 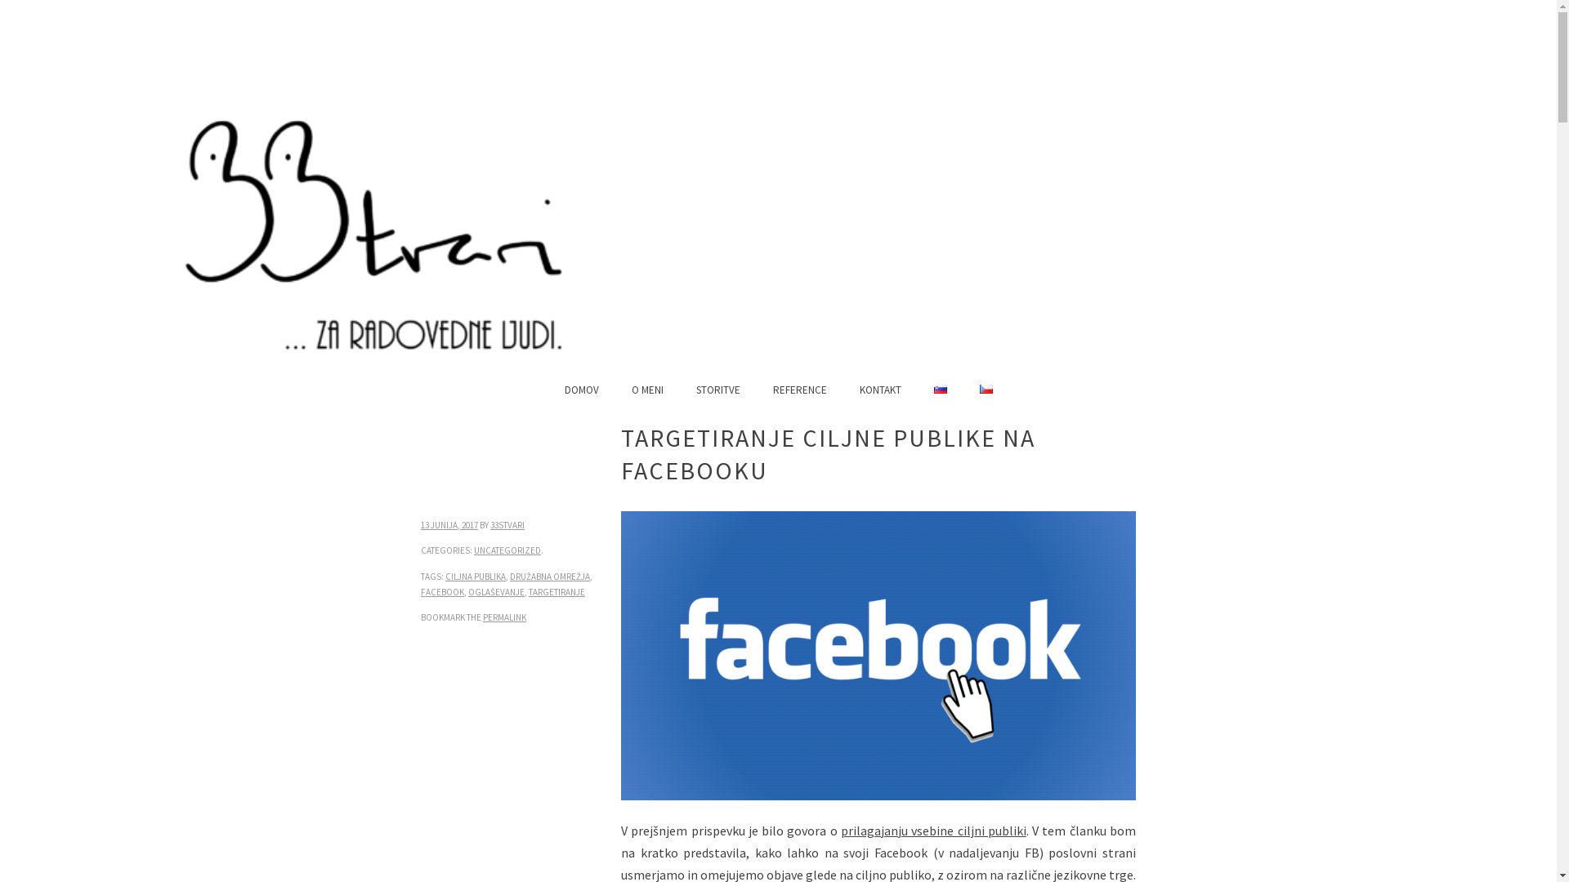 I want to click on DOMOV, so click(x=581, y=389).